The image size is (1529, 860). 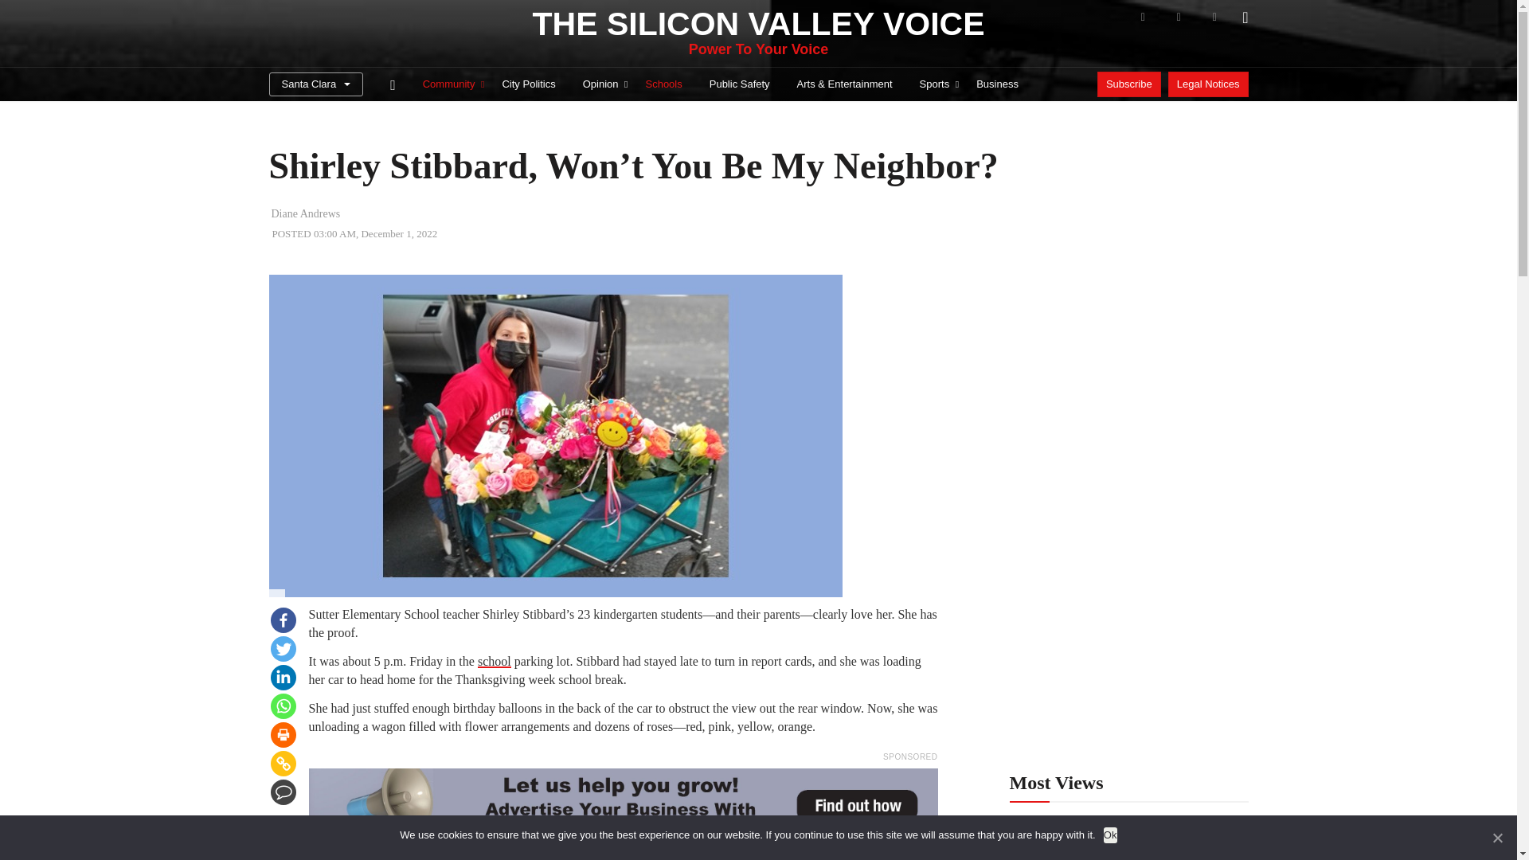 What do you see at coordinates (1214, 17) in the screenshot?
I see `ion-social-instagram` at bounding box center [1214, 17].